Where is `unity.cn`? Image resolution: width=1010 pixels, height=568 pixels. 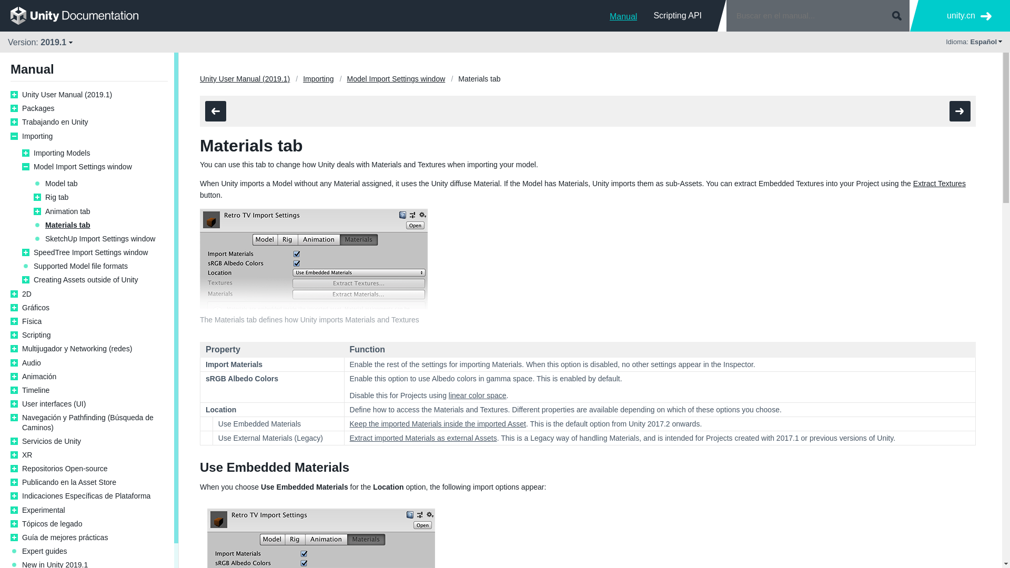 unity.cn is located at coordinates (969, 16).